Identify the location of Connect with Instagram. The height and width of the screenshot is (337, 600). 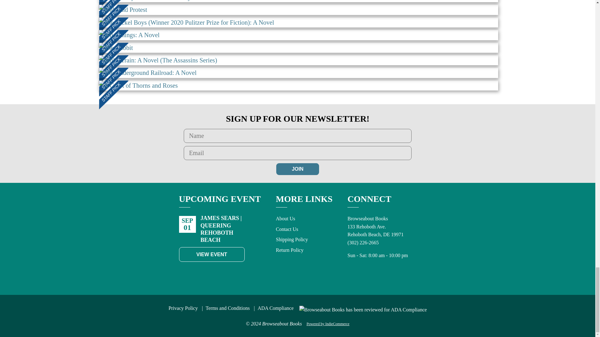
(365, 273).